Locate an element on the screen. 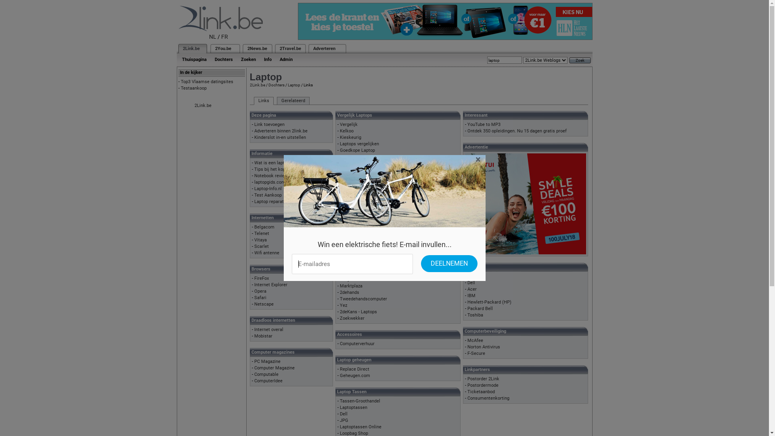 The width and height of the screenshot is (775, 436). Thuispagina is located at coordinates (194, 60).